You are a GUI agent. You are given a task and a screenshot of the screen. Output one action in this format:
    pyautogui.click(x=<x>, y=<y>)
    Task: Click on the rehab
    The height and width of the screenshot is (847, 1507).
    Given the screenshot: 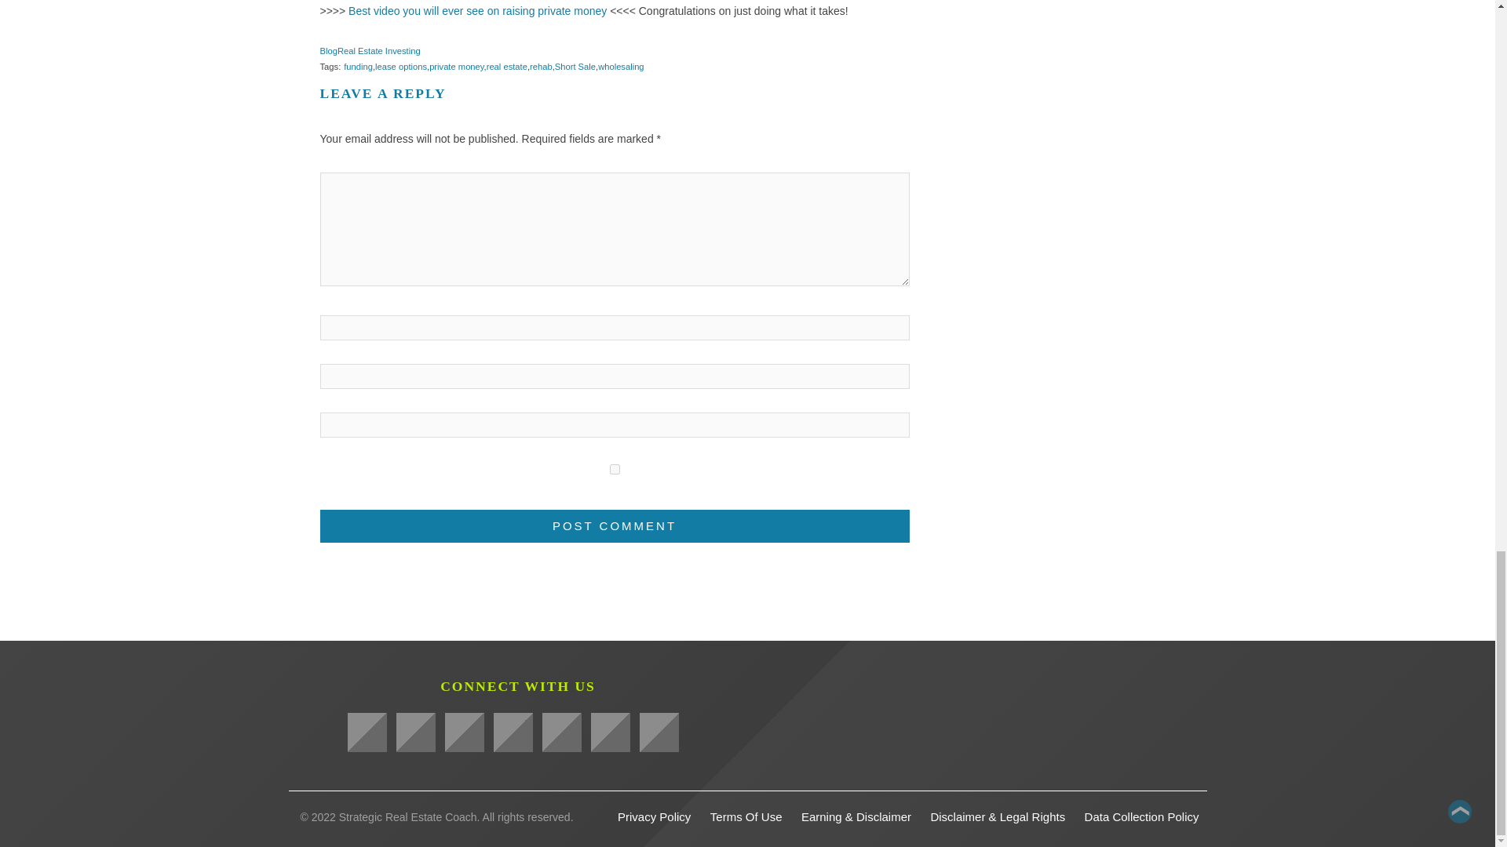 What is the action you would take?
    pyautogui.click(x=542, y=66)
    